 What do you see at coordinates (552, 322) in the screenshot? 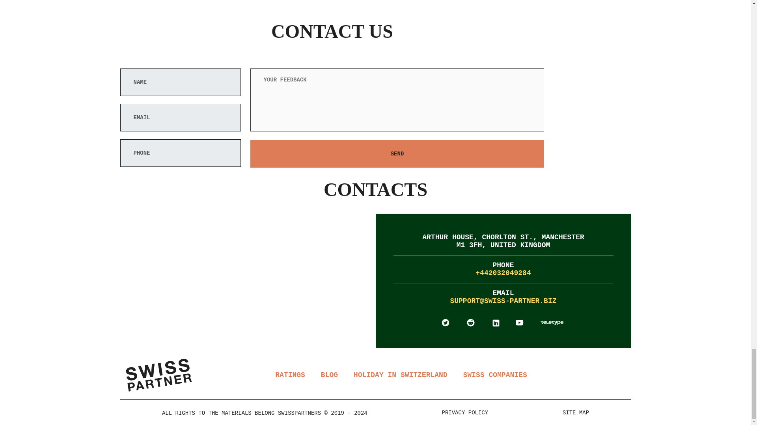
I see `Teletype` at bounding box center [552, 322].